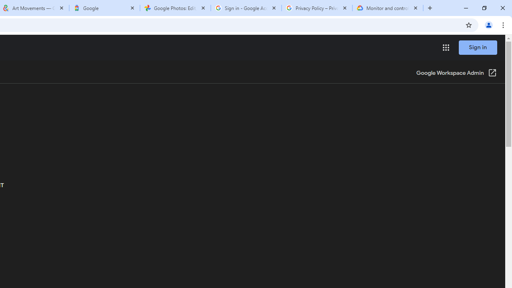  I want to click on Sign in - Google Accounts, so click(246, 8).